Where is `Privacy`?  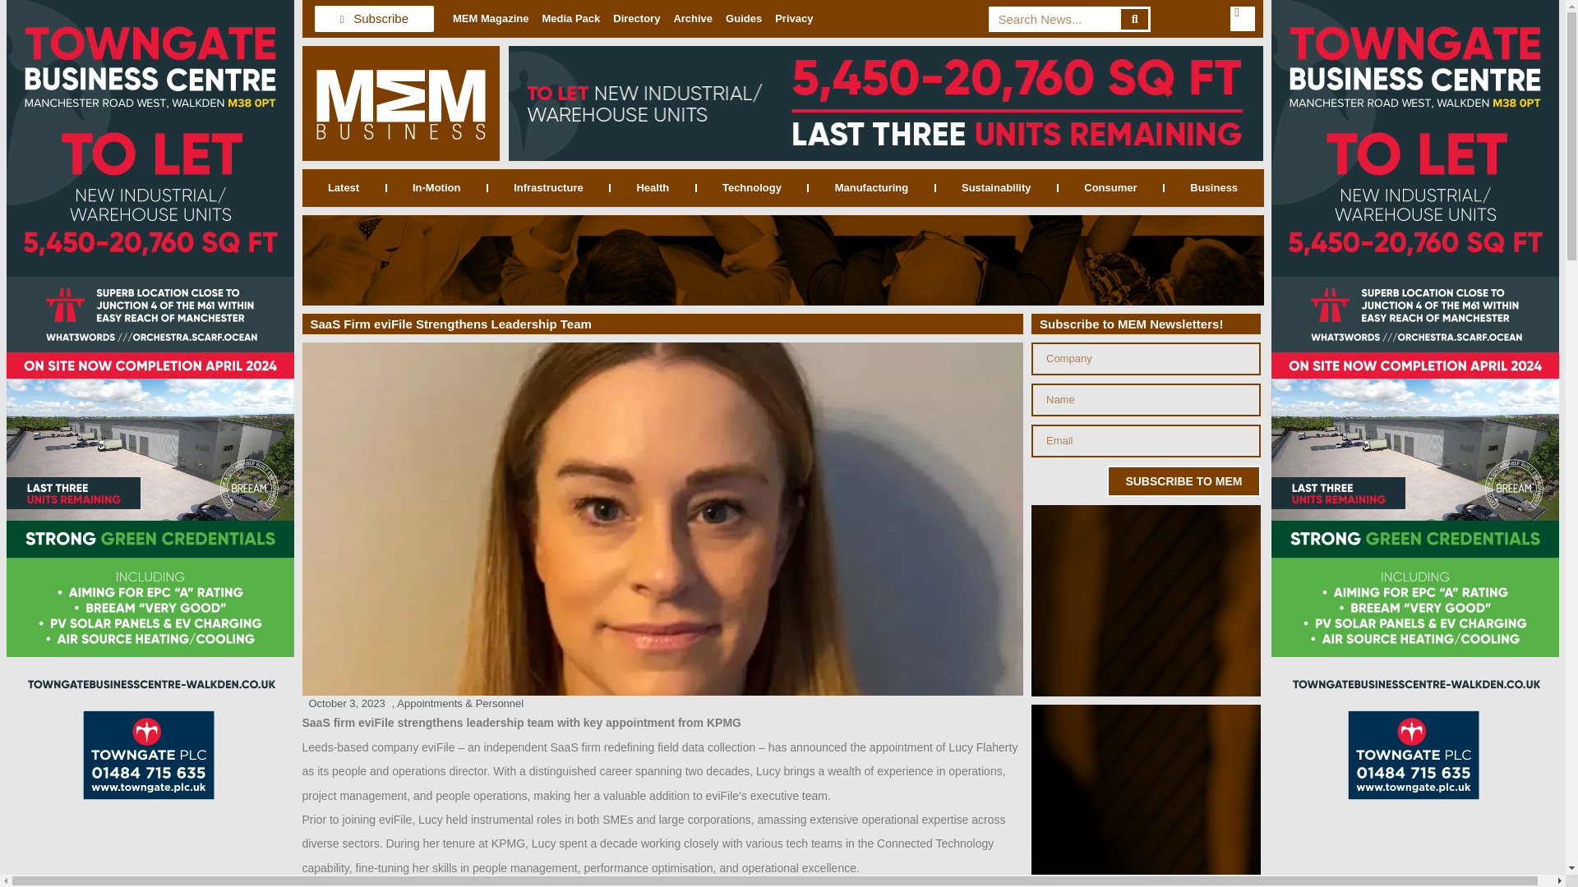 Privacy is located at coordinates (794, 19).